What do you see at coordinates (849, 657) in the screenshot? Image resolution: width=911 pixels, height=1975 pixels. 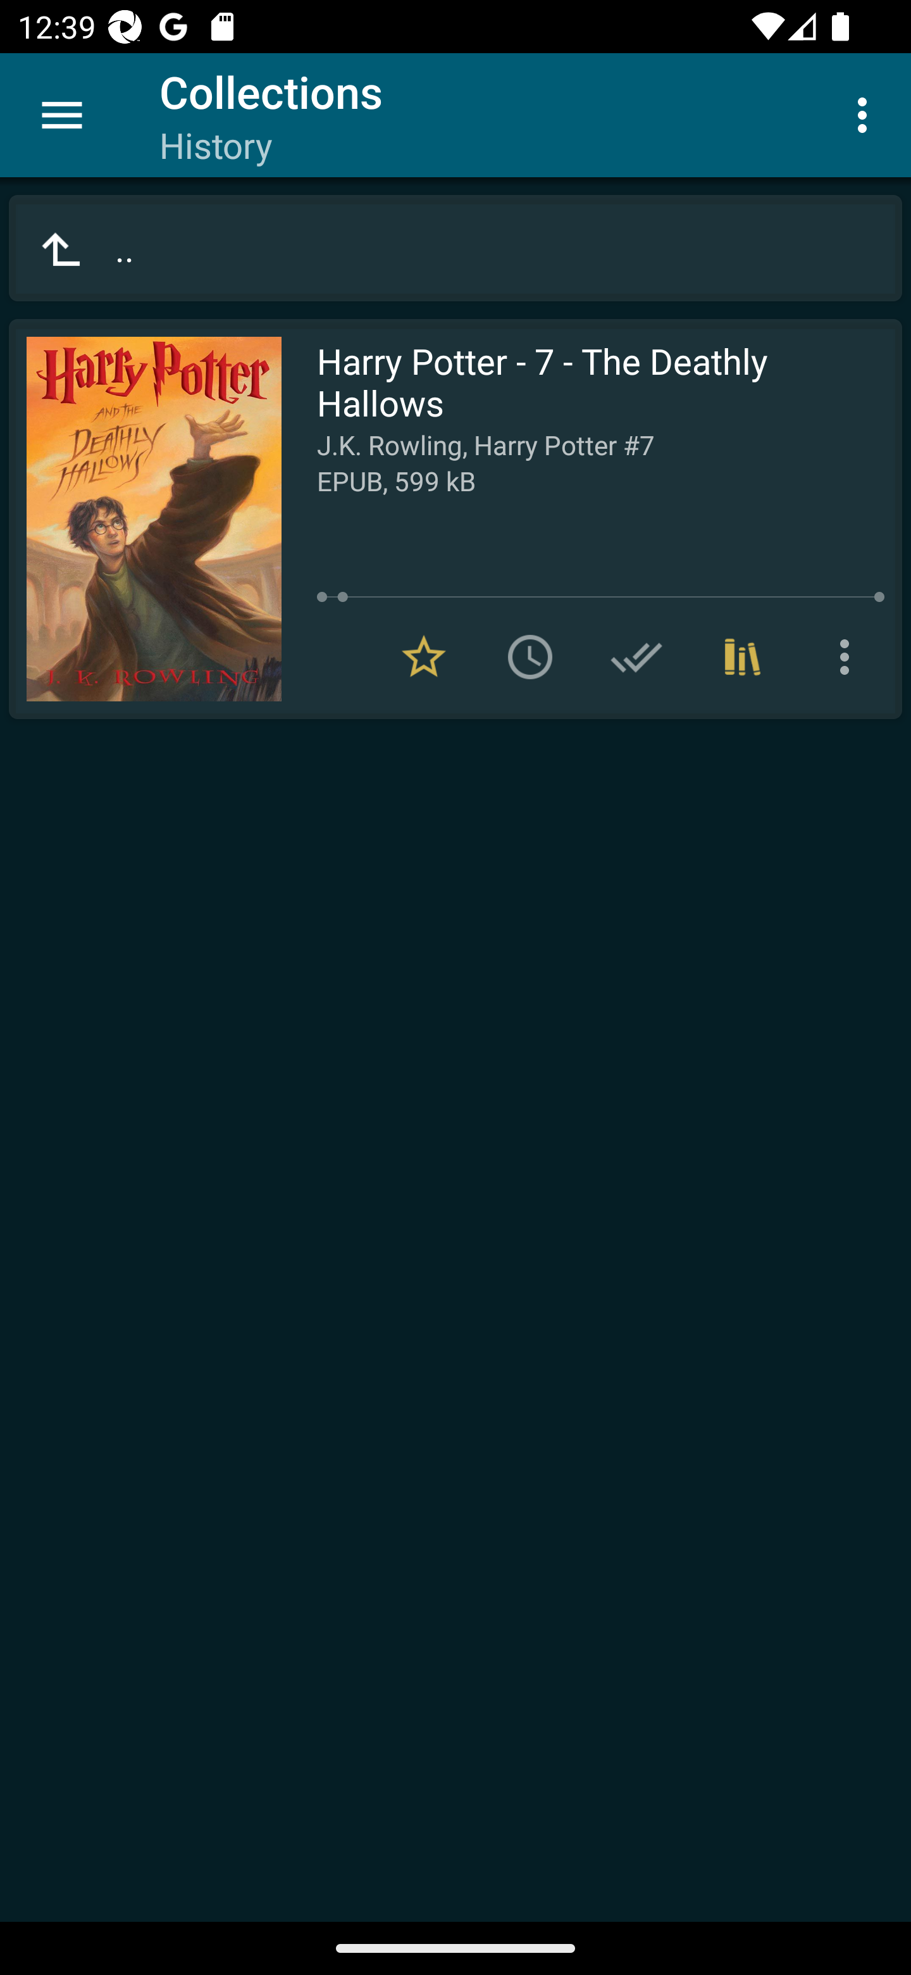 I see `More options` at bounding box center [849, 657].